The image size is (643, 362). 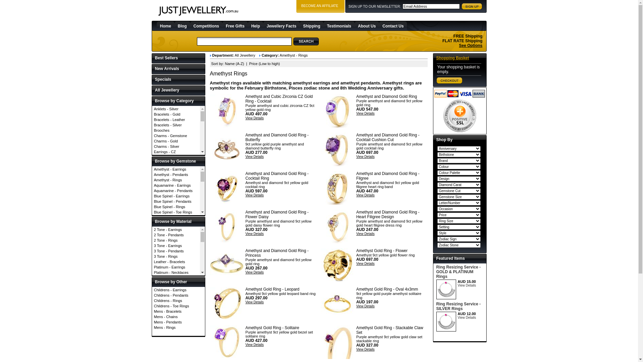 I want to click on Garnet - Pendants, so click(x=176, y=319).